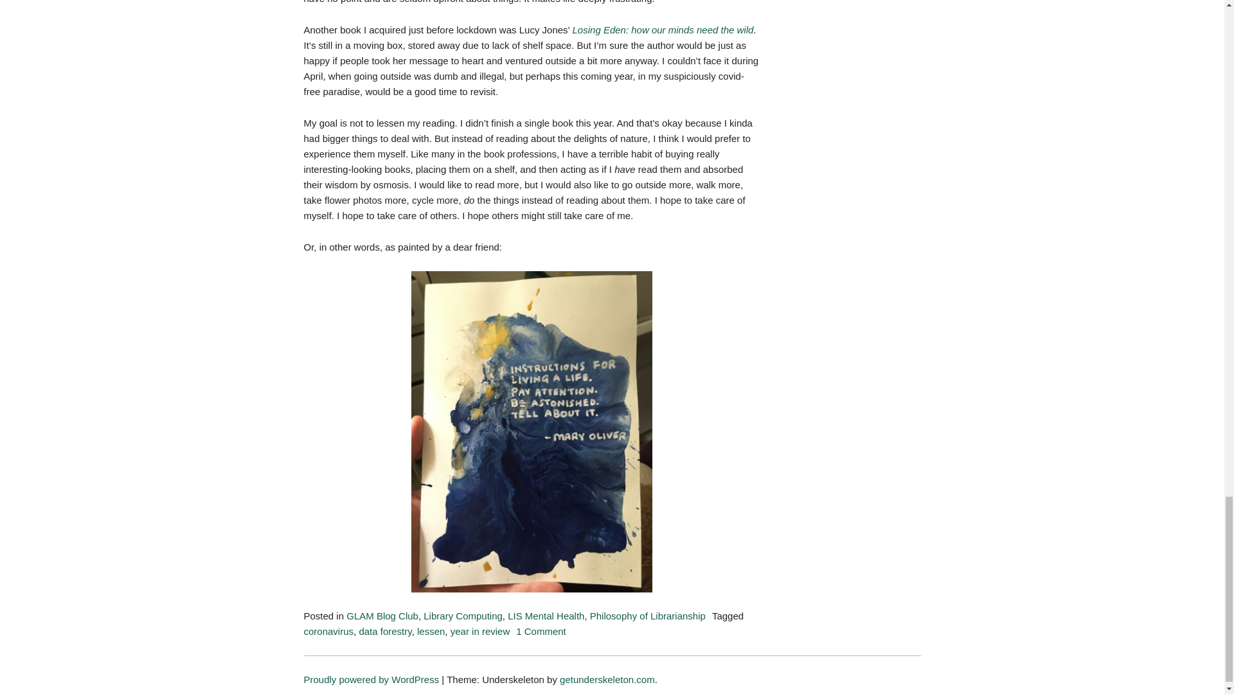 This screenshot has height=694, width=1234. What do you see at coordinates (431, 631) in the screenshot?
I see `year in review` at bounding box center [431, 631].